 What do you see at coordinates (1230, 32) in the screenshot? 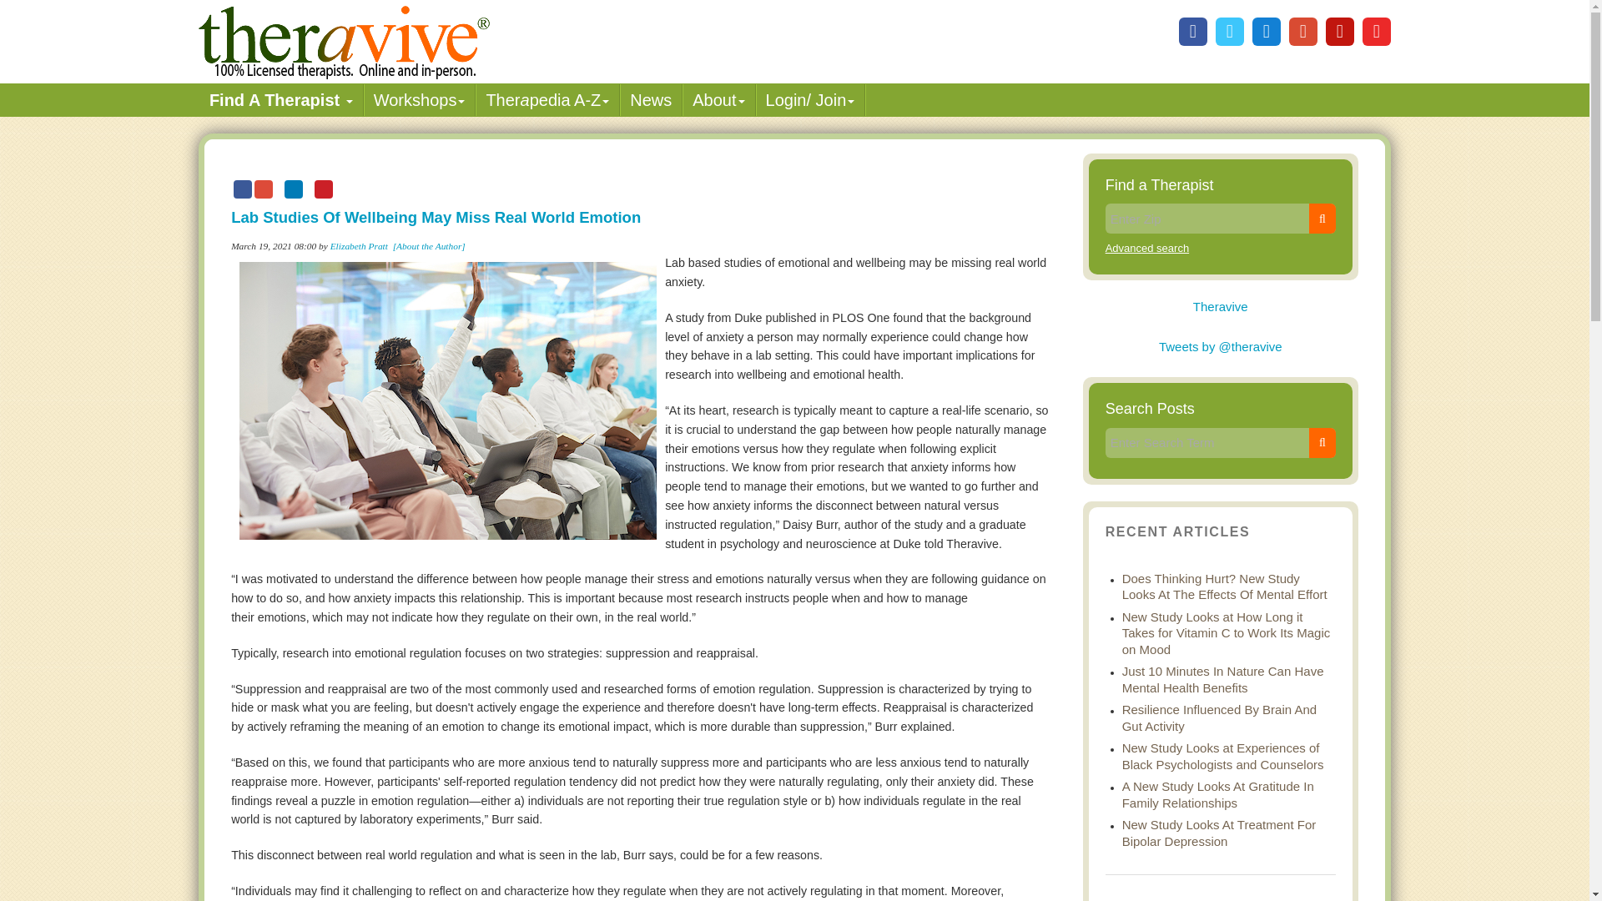
I see `Theravive on Twitter` at bounding box center [1230, 32].